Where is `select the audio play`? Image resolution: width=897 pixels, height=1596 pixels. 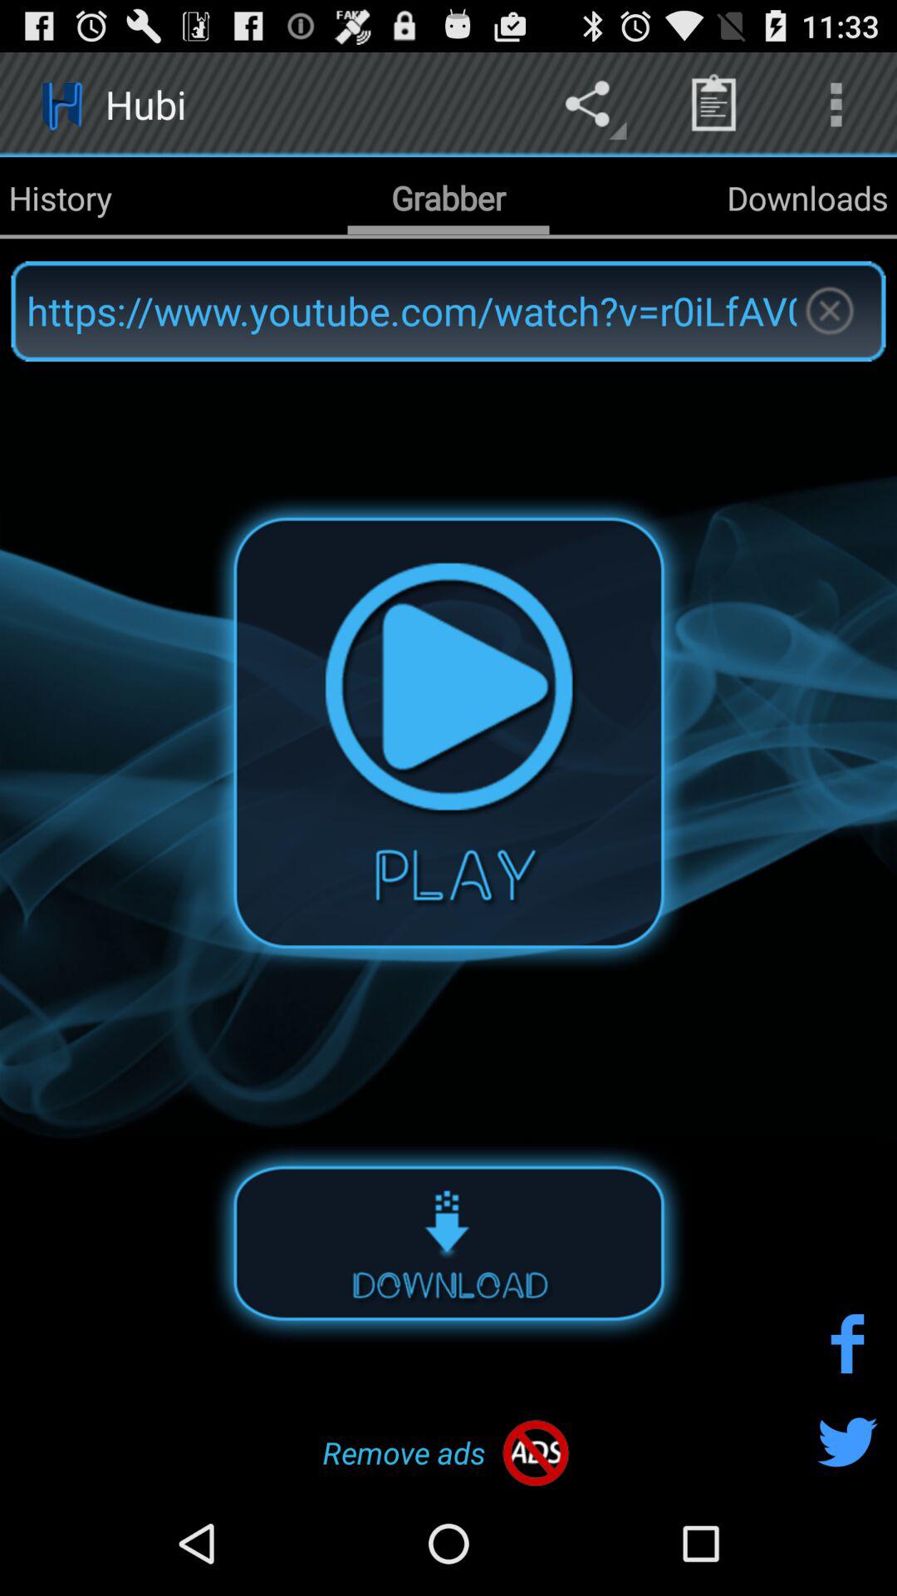
select the audio play is located at coordinates (448, 732).